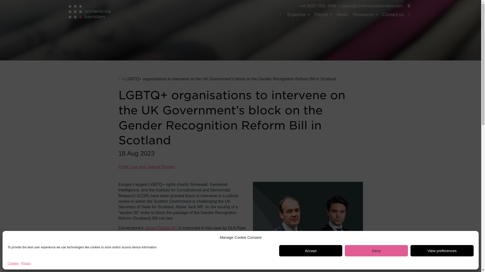  What do you see at coordinates (13, 263) in the screenshot?
I see `Cookies` at bounding box center [13, 263].